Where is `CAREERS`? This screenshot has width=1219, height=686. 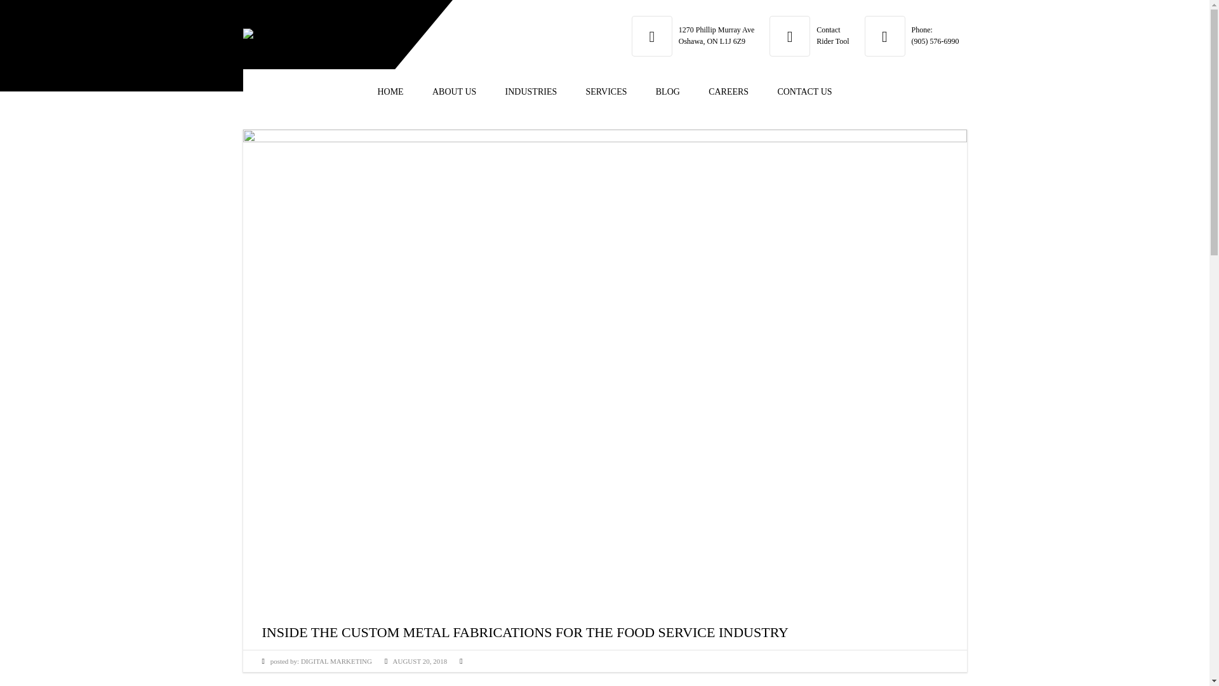
CAREERS is located at coordinates (716, 35).